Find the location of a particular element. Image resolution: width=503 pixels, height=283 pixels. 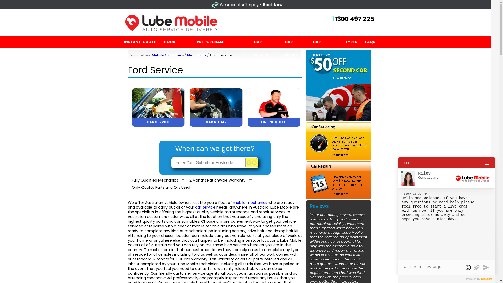

Greechat is located at coordinates (487, 279).